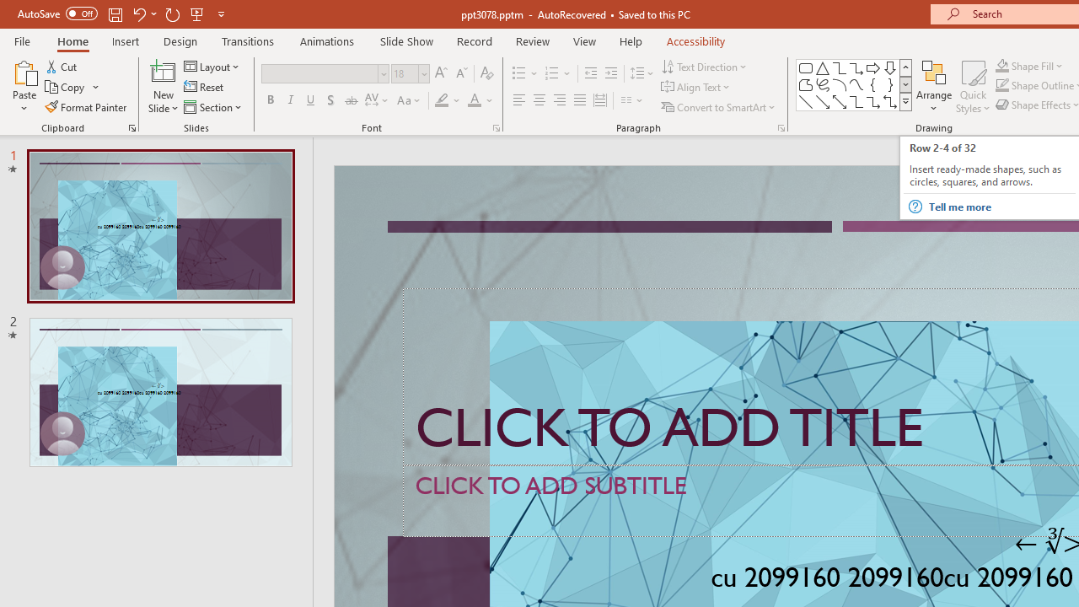 The width and height of the screenshot is (1079, 607). I want to click on Text Direction, so click(705, 66).